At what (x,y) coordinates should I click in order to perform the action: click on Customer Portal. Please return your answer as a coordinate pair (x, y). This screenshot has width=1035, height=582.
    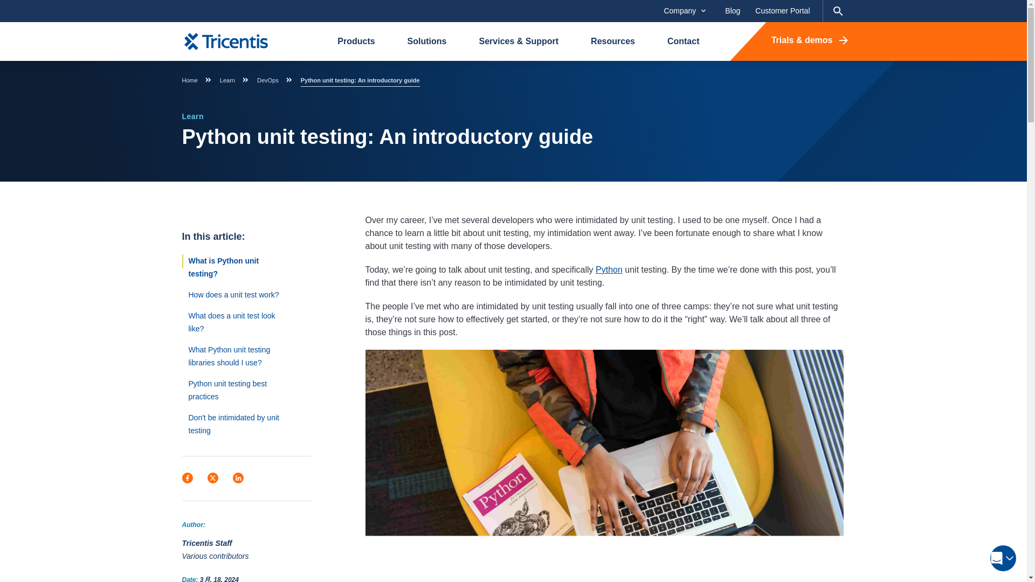
    Looking at the image, I should click on (782, 11).